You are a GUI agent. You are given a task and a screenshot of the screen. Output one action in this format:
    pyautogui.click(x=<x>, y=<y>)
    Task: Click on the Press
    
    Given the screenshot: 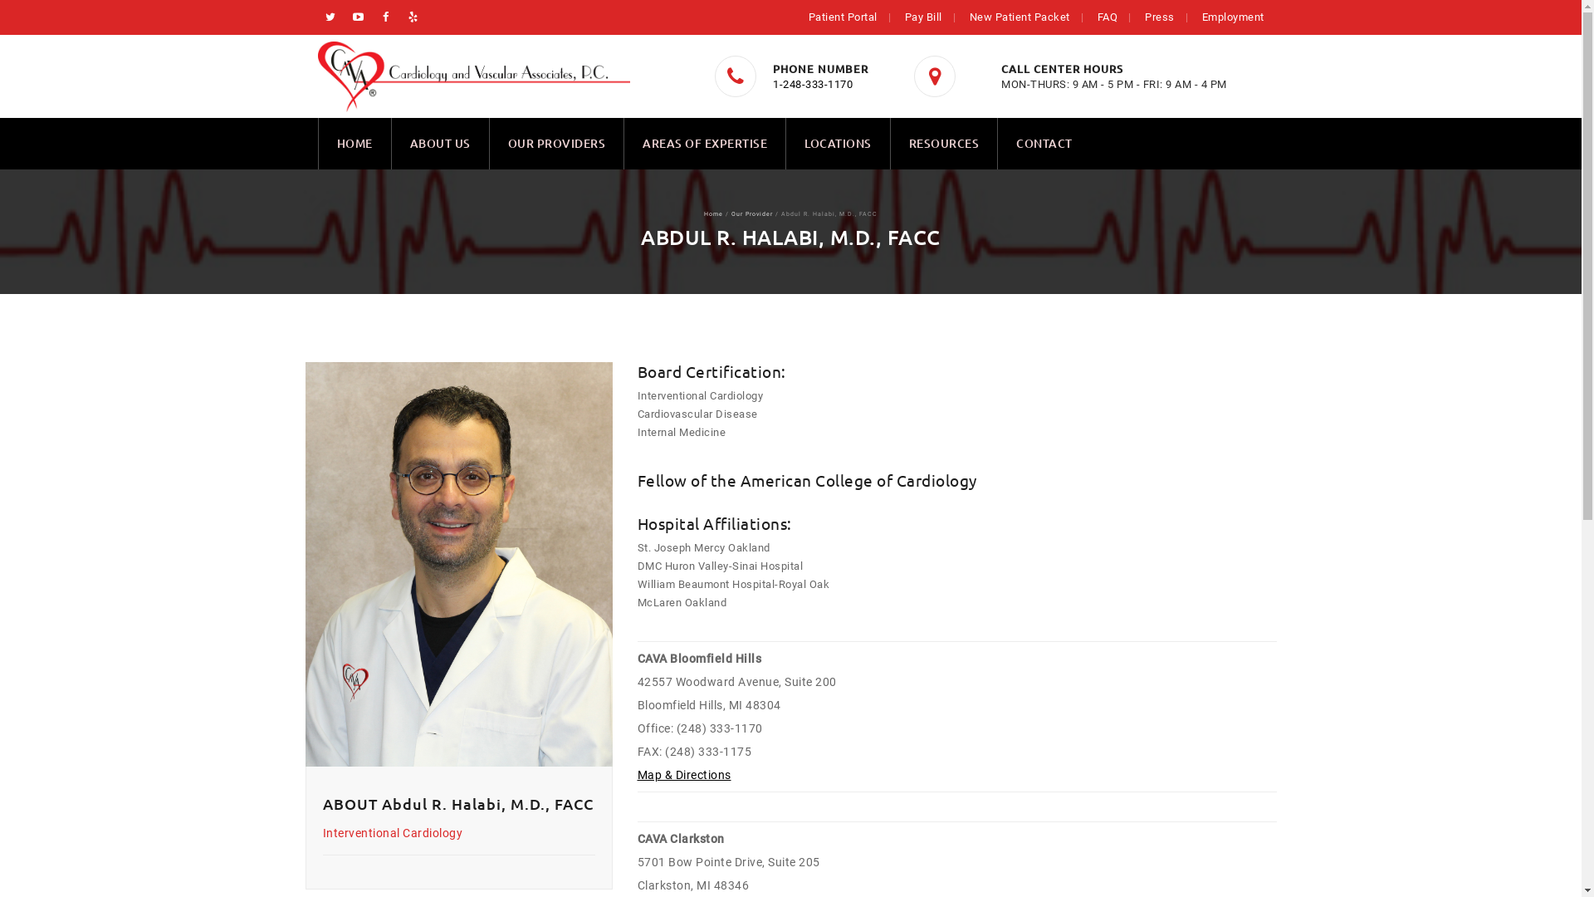 What is the action you would take?
    pyautogui.click(x=1160, y=17)
    